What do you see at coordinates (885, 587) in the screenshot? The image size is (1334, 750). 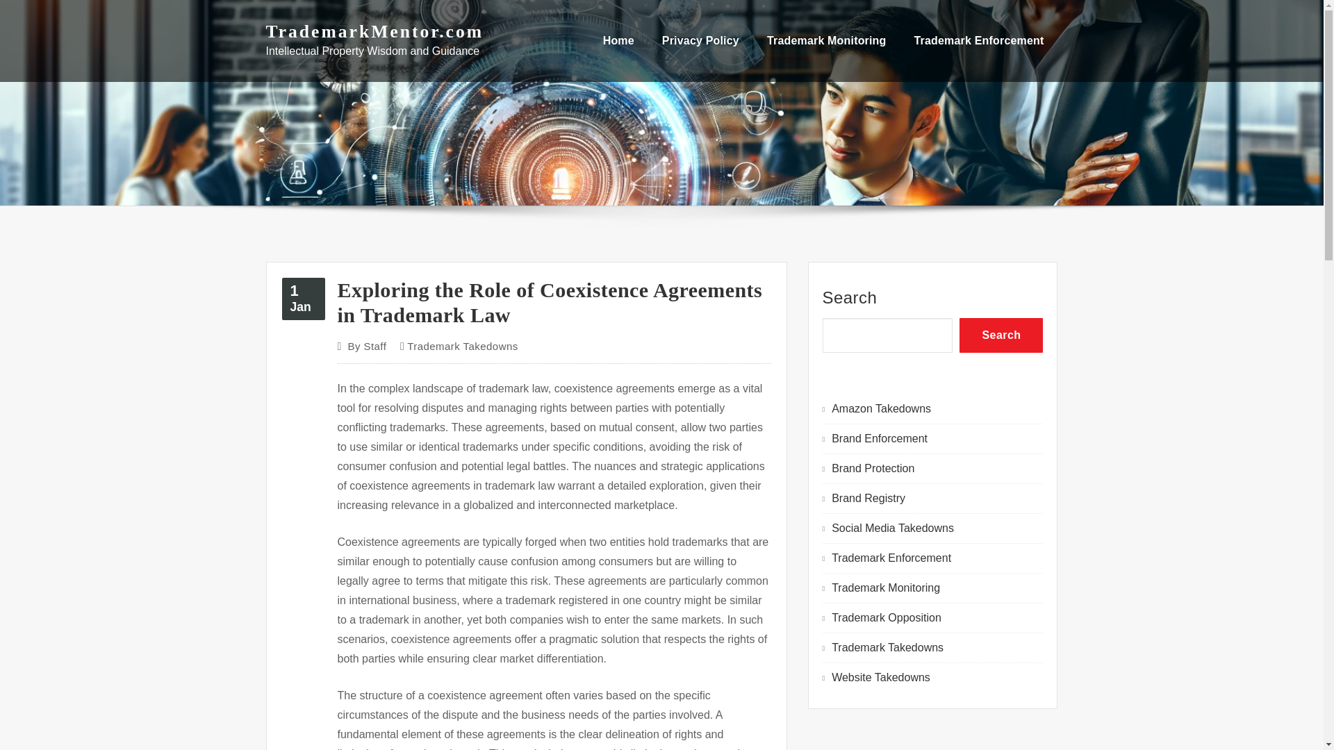 I see `Trademark Takedowns` at bounding box center [885, 587].